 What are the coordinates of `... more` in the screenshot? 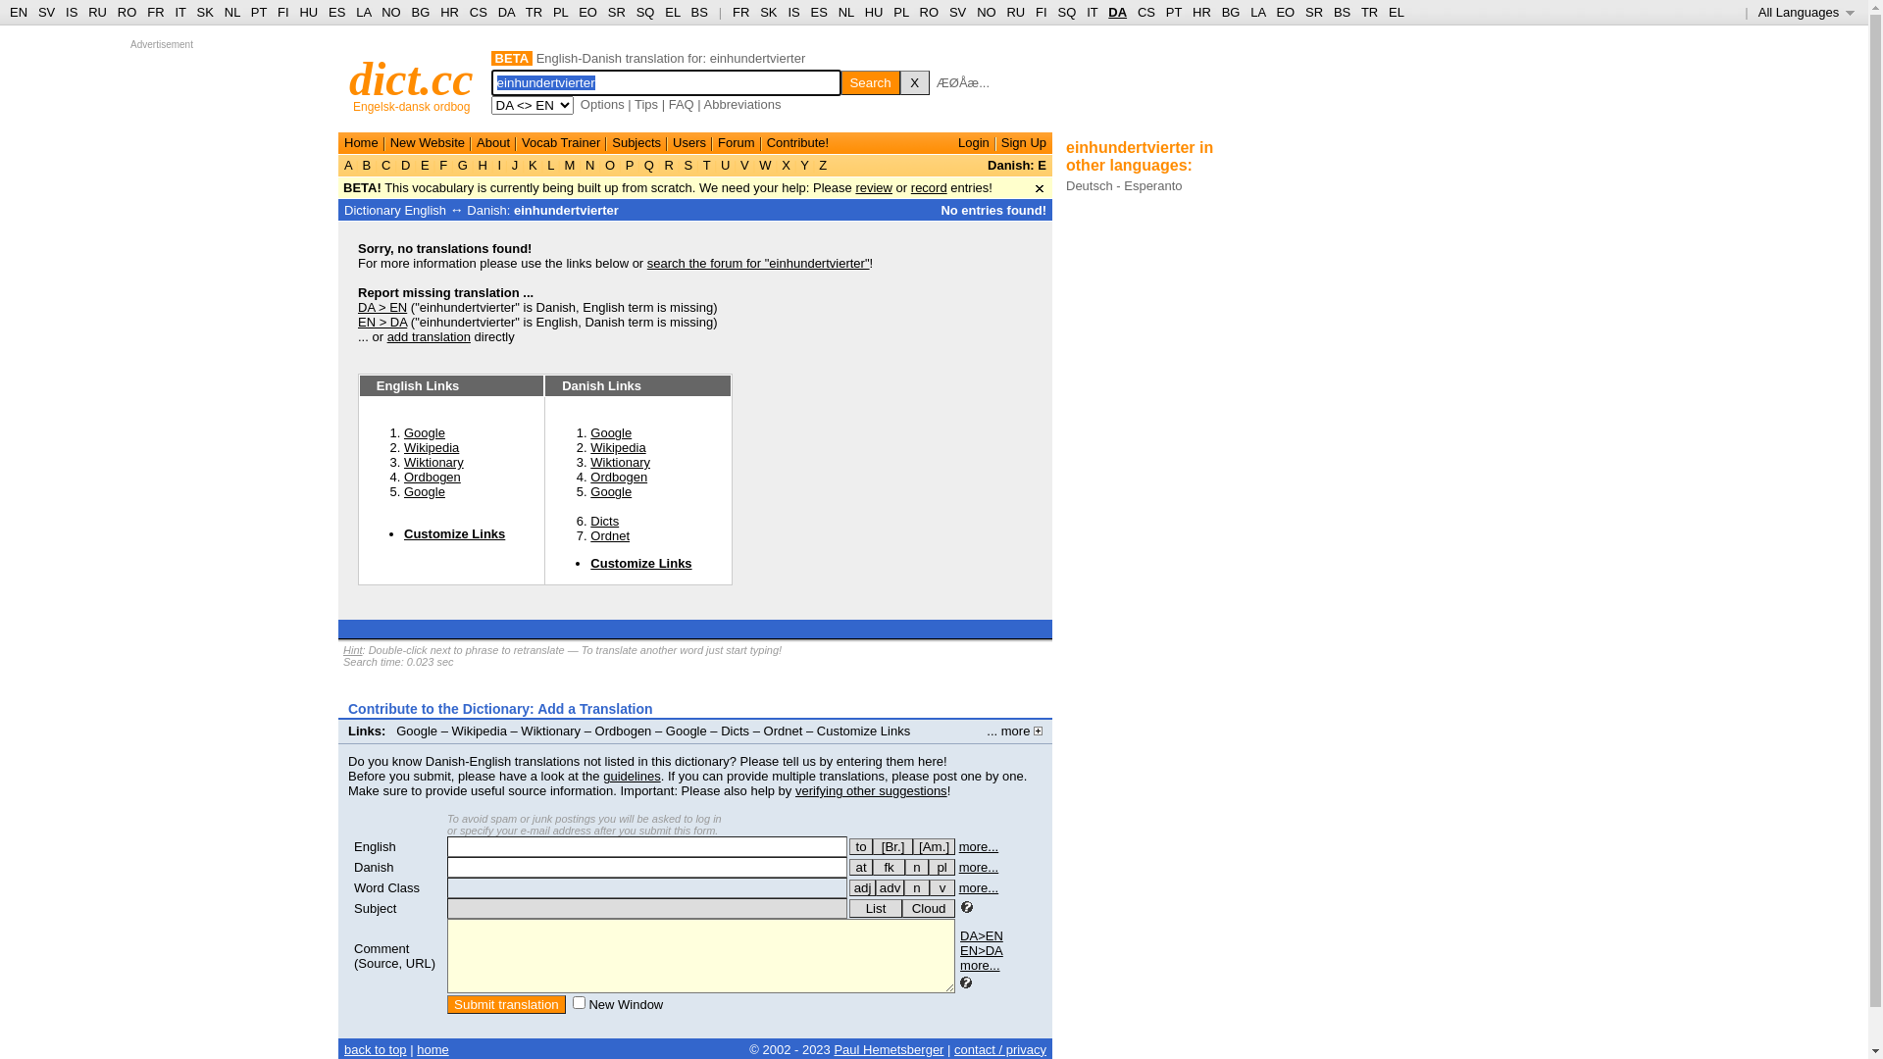 It's located at (1014, 731).